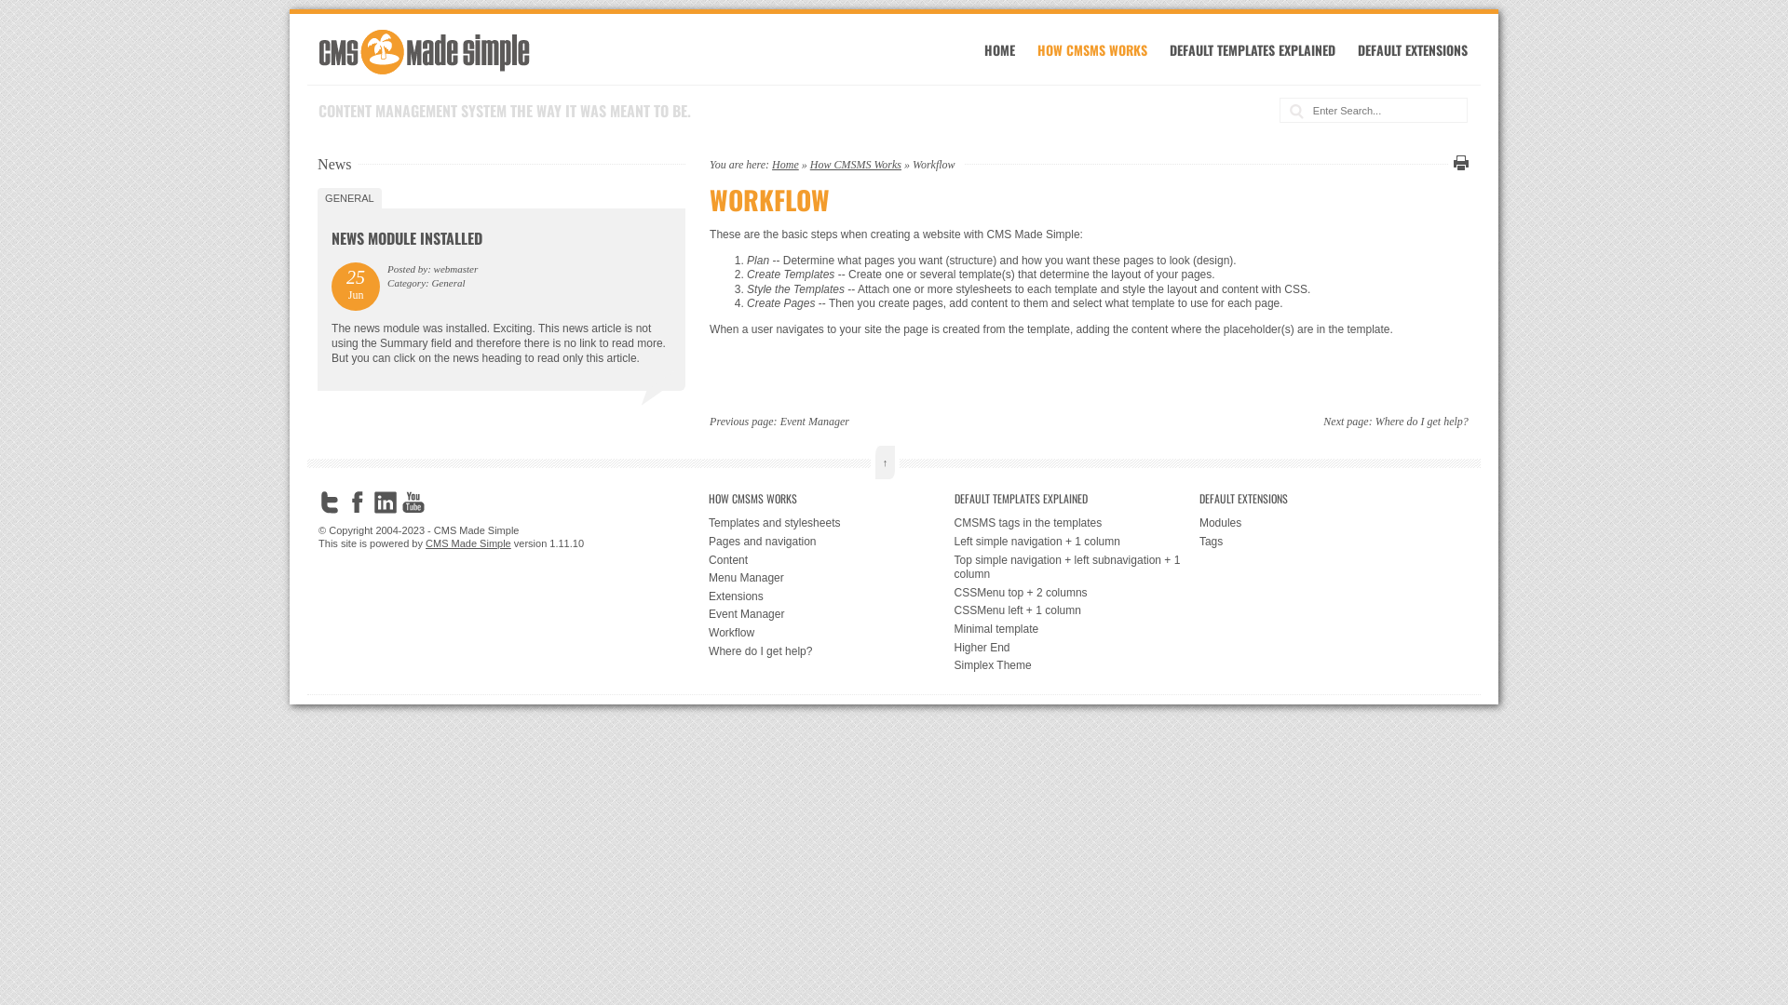 Image resolution: width=1788 pixels, height=1005 pixels. Describe the element at coordinates (856, 164) in the screenshot. I see `How CMSMS Works` at that location.